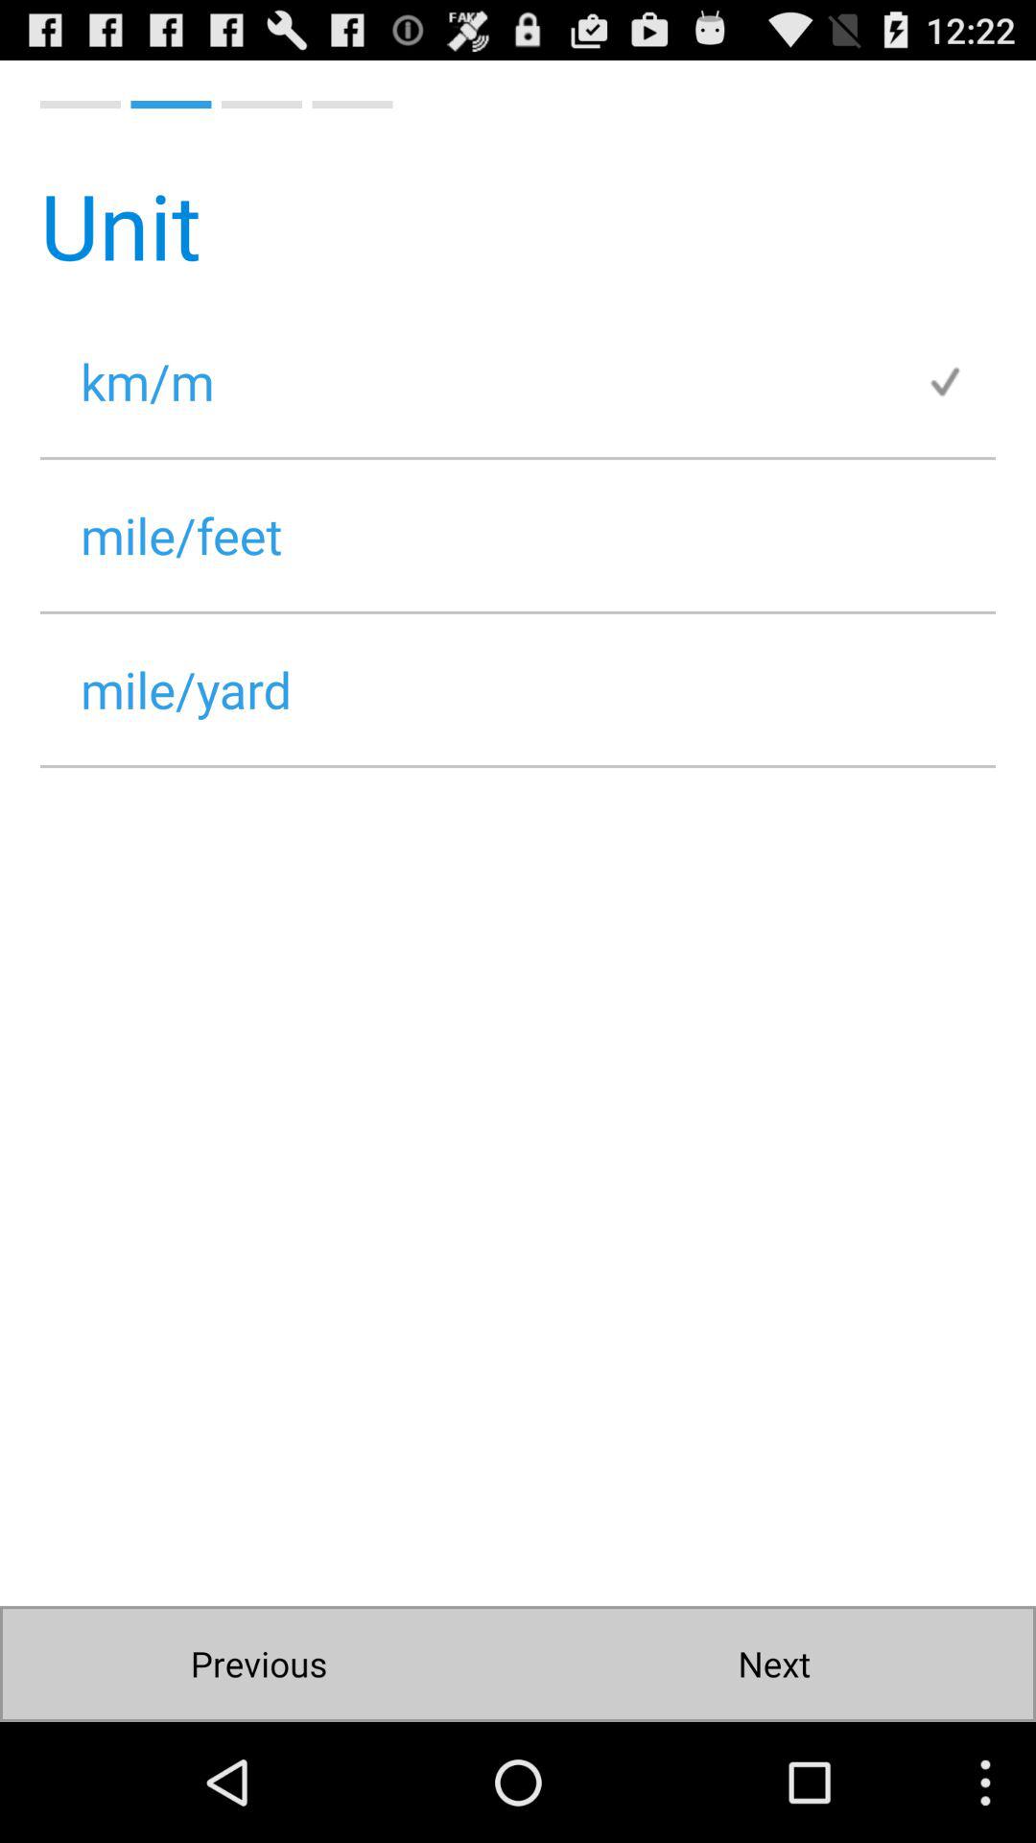 Image resolution: width=1036 pixels, height=1843 pixels. Describe the element at coordinates (259, 1664) in the screenshot. I see `choose item below the mile/yard item` at that location.